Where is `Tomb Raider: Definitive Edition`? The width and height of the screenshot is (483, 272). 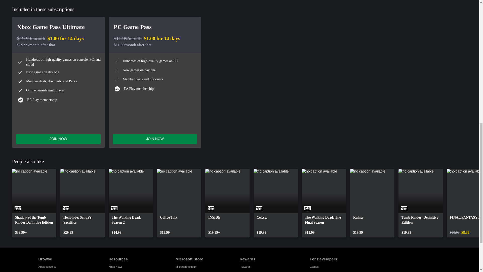
Tomb Raider: Definitive Edition is located at coordinates (421, 203).